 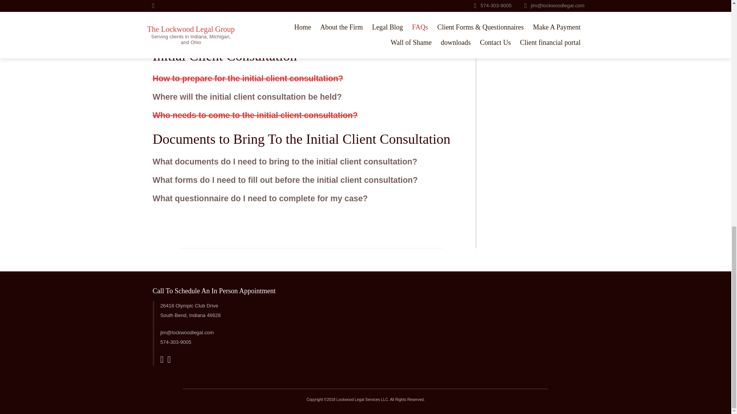 I want to click on What if you decide not to take my case?, so click(x=230, y=32).